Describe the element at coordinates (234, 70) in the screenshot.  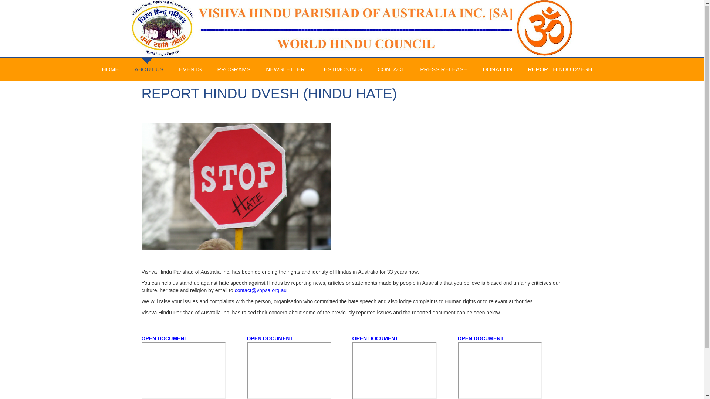
I see `PROGRAMS` at that location.